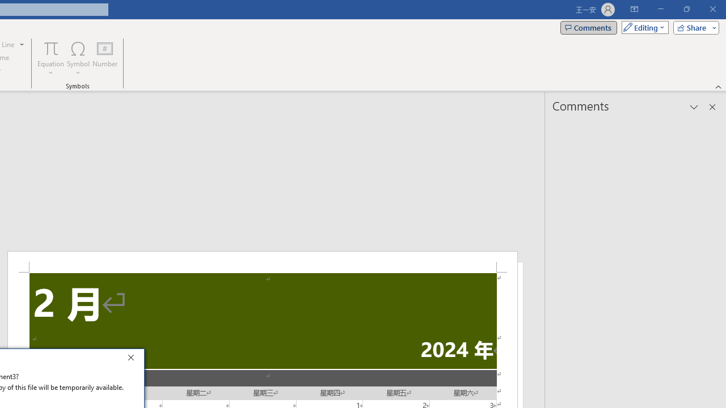  I want to click on Close, so click(134, 359).